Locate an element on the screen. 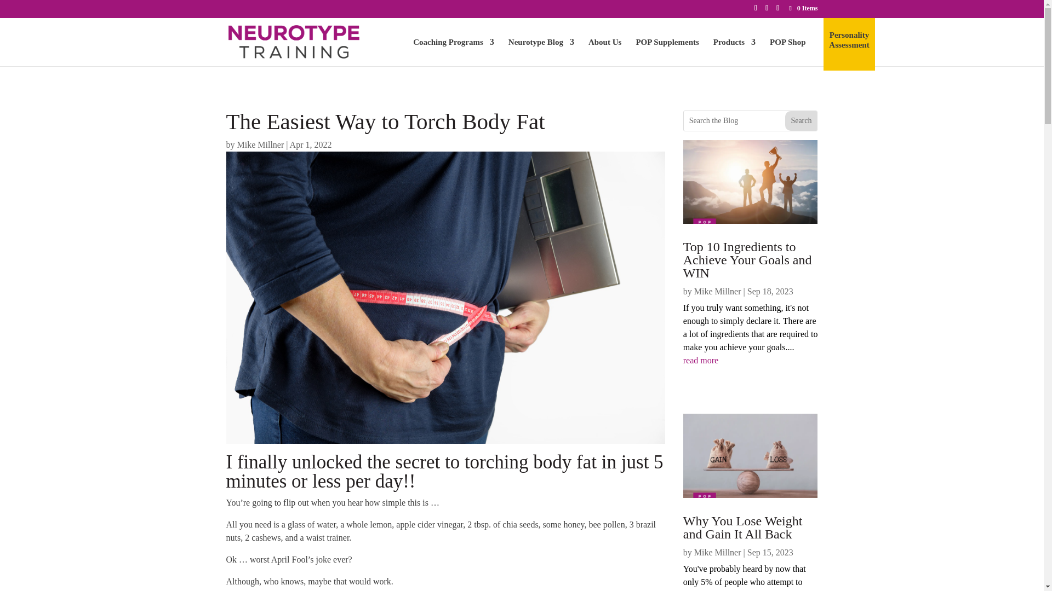 The height and width of the screenshot is (591, 1052). Search is located at coordinates (801, 120).